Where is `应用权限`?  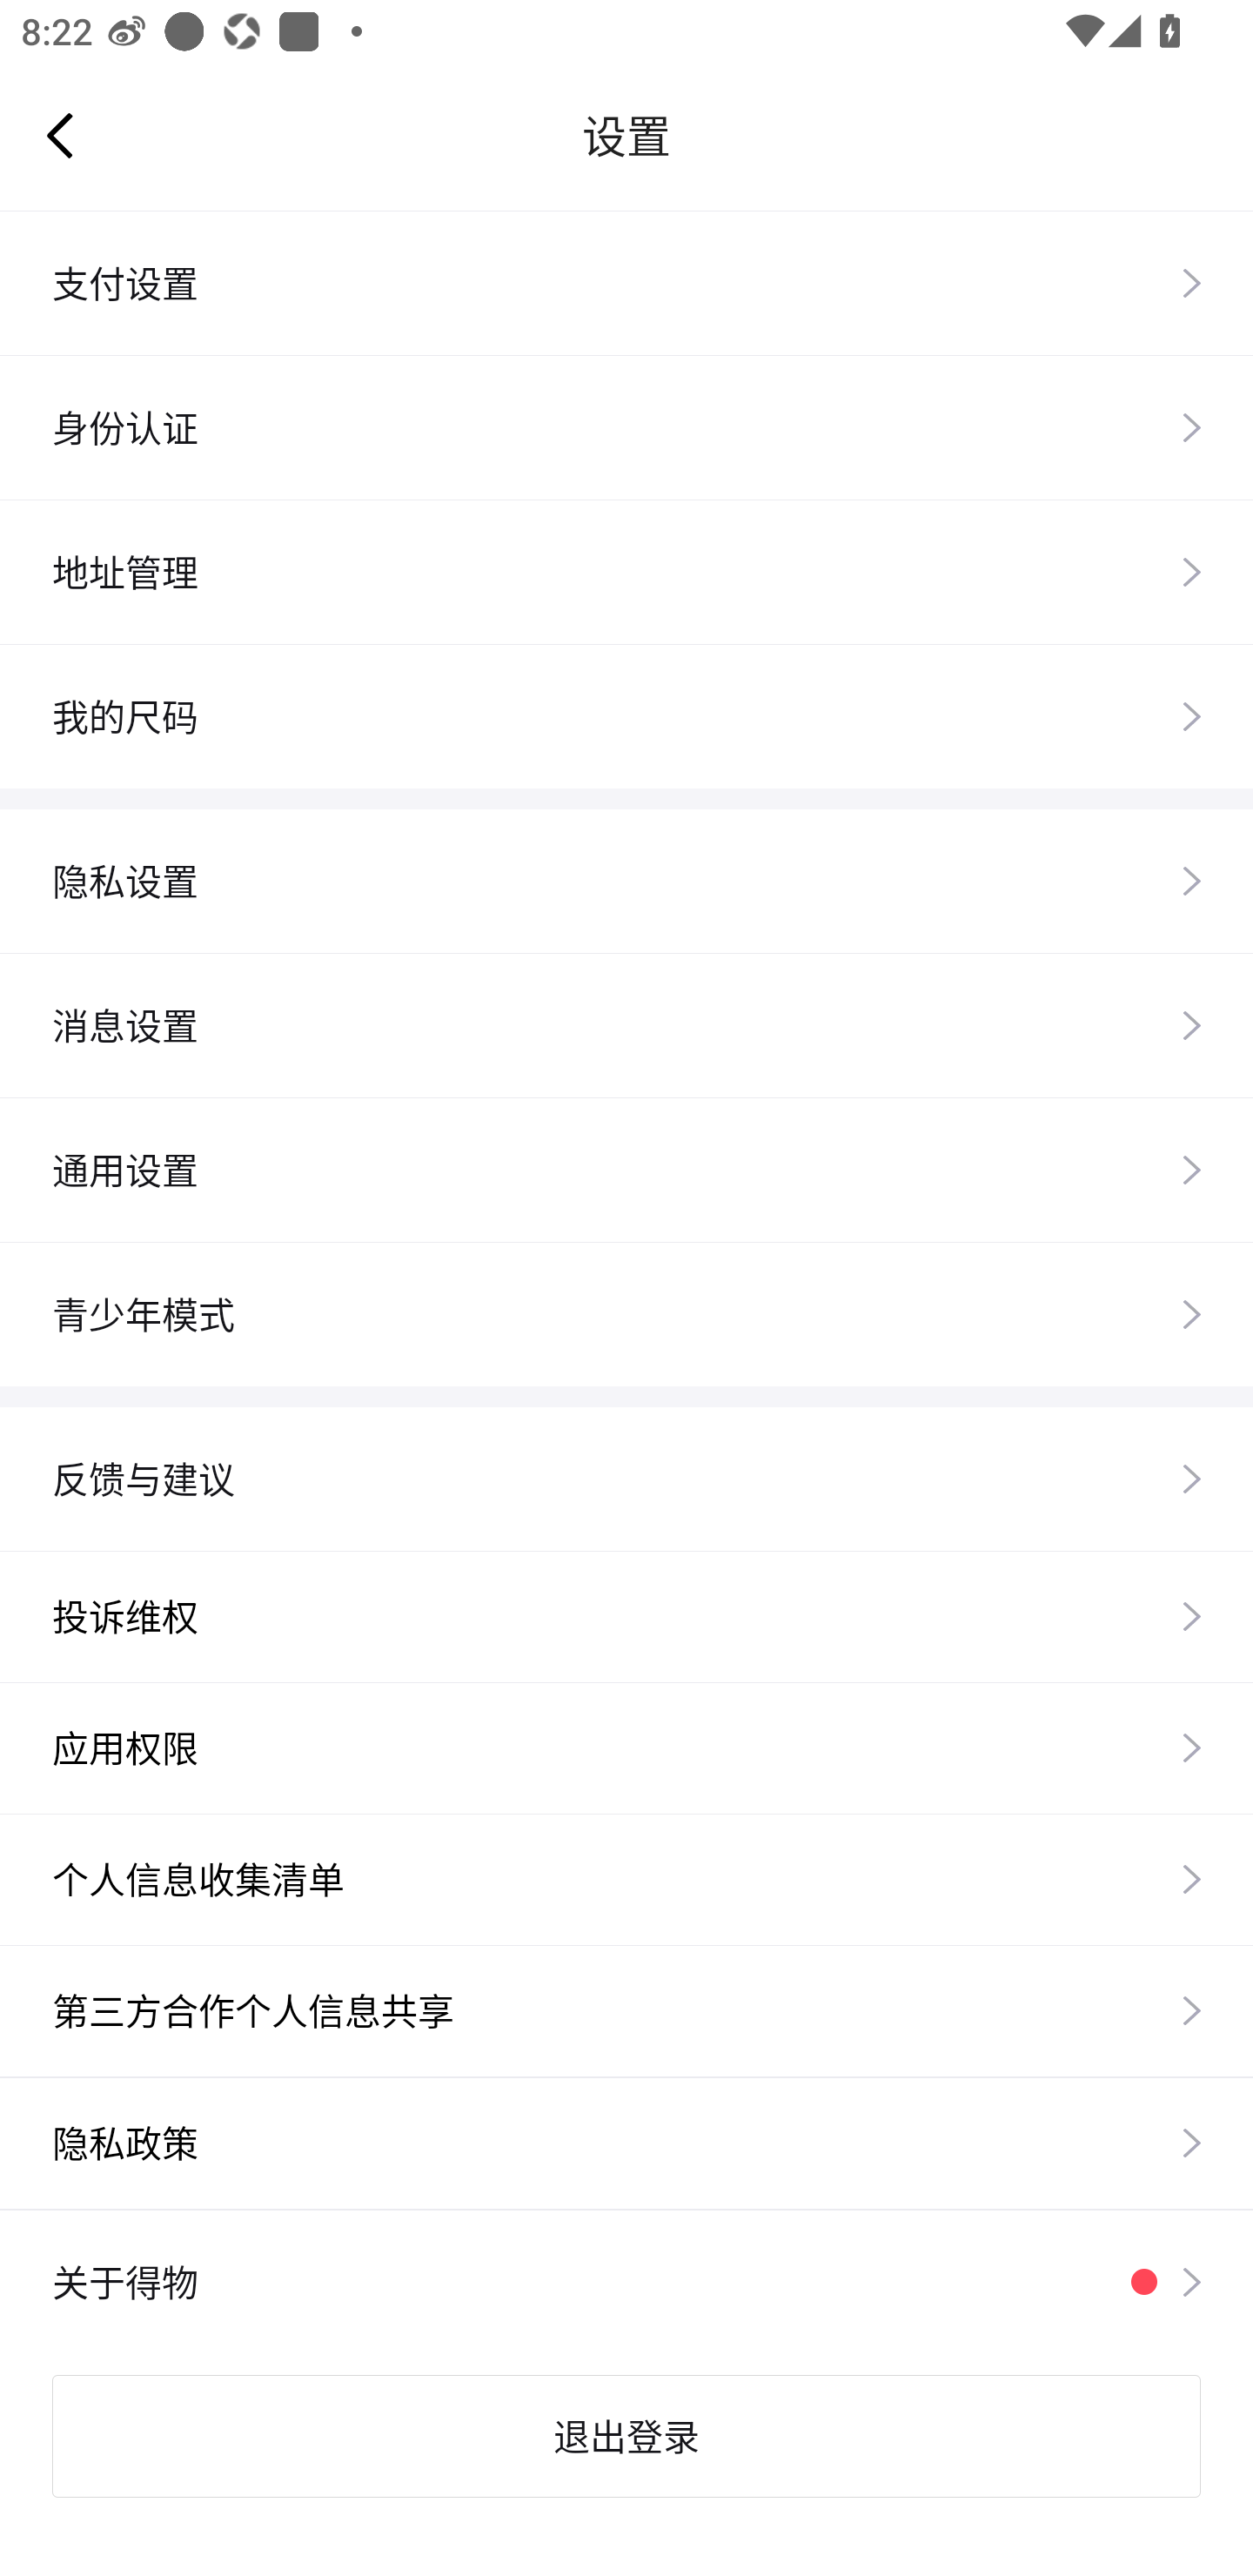
应用权限 is located at coordinates (626, 1748).